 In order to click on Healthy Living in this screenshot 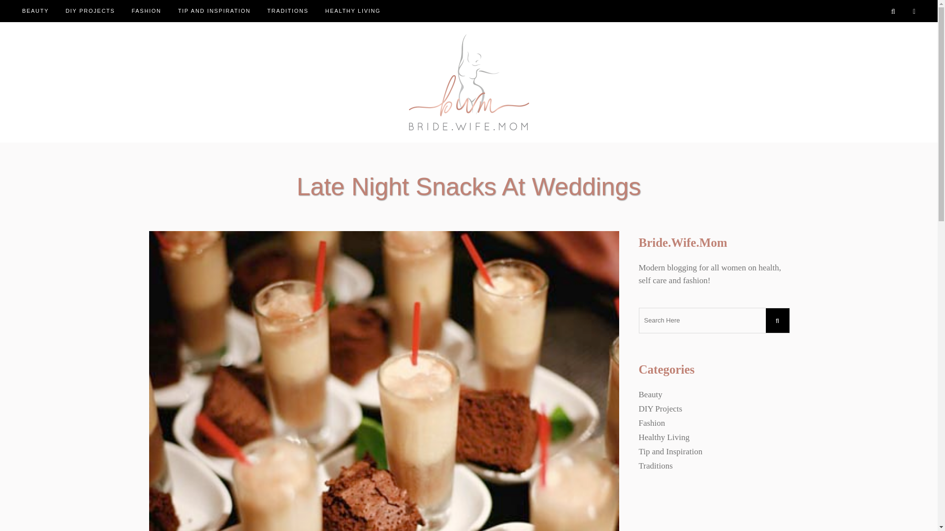, I will do `click(664, 437)`.